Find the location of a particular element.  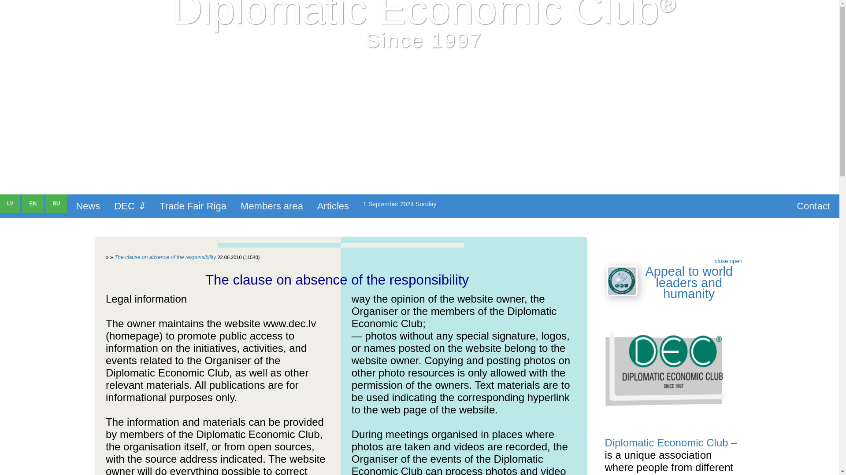

close is located at coordinates (721, 261).